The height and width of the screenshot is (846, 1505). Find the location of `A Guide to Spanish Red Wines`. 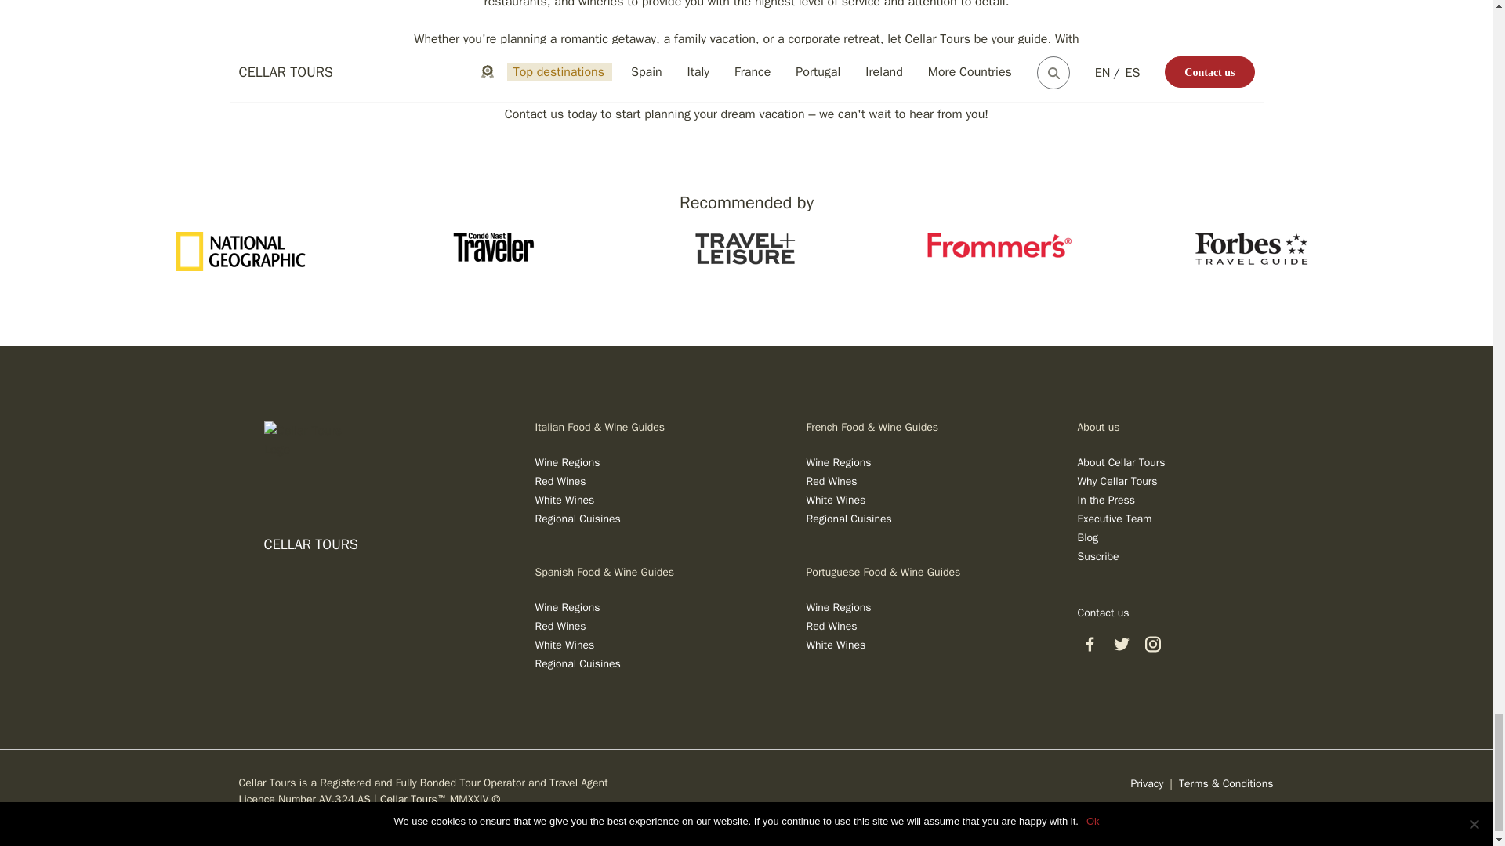

A Guide to Spanish Red Wines is located at coordinates (560, 625).